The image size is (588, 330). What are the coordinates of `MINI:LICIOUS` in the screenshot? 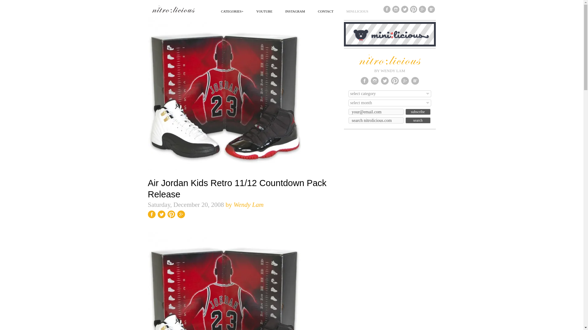 It's located at (357, 11).